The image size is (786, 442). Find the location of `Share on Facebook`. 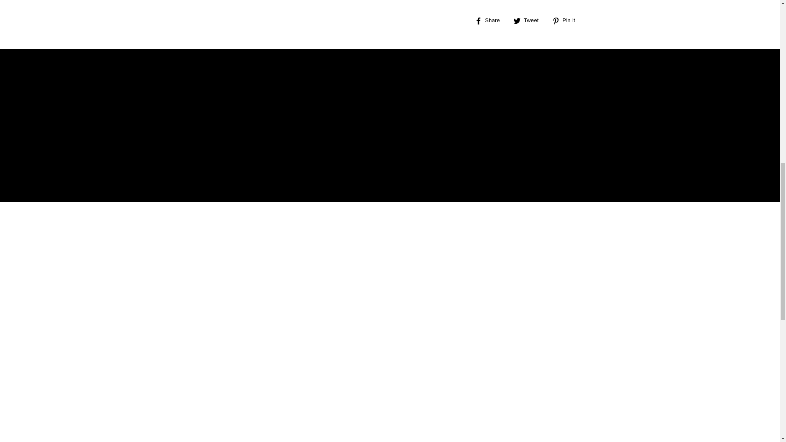

Share on Facebook is located at coordinates (490, 21).